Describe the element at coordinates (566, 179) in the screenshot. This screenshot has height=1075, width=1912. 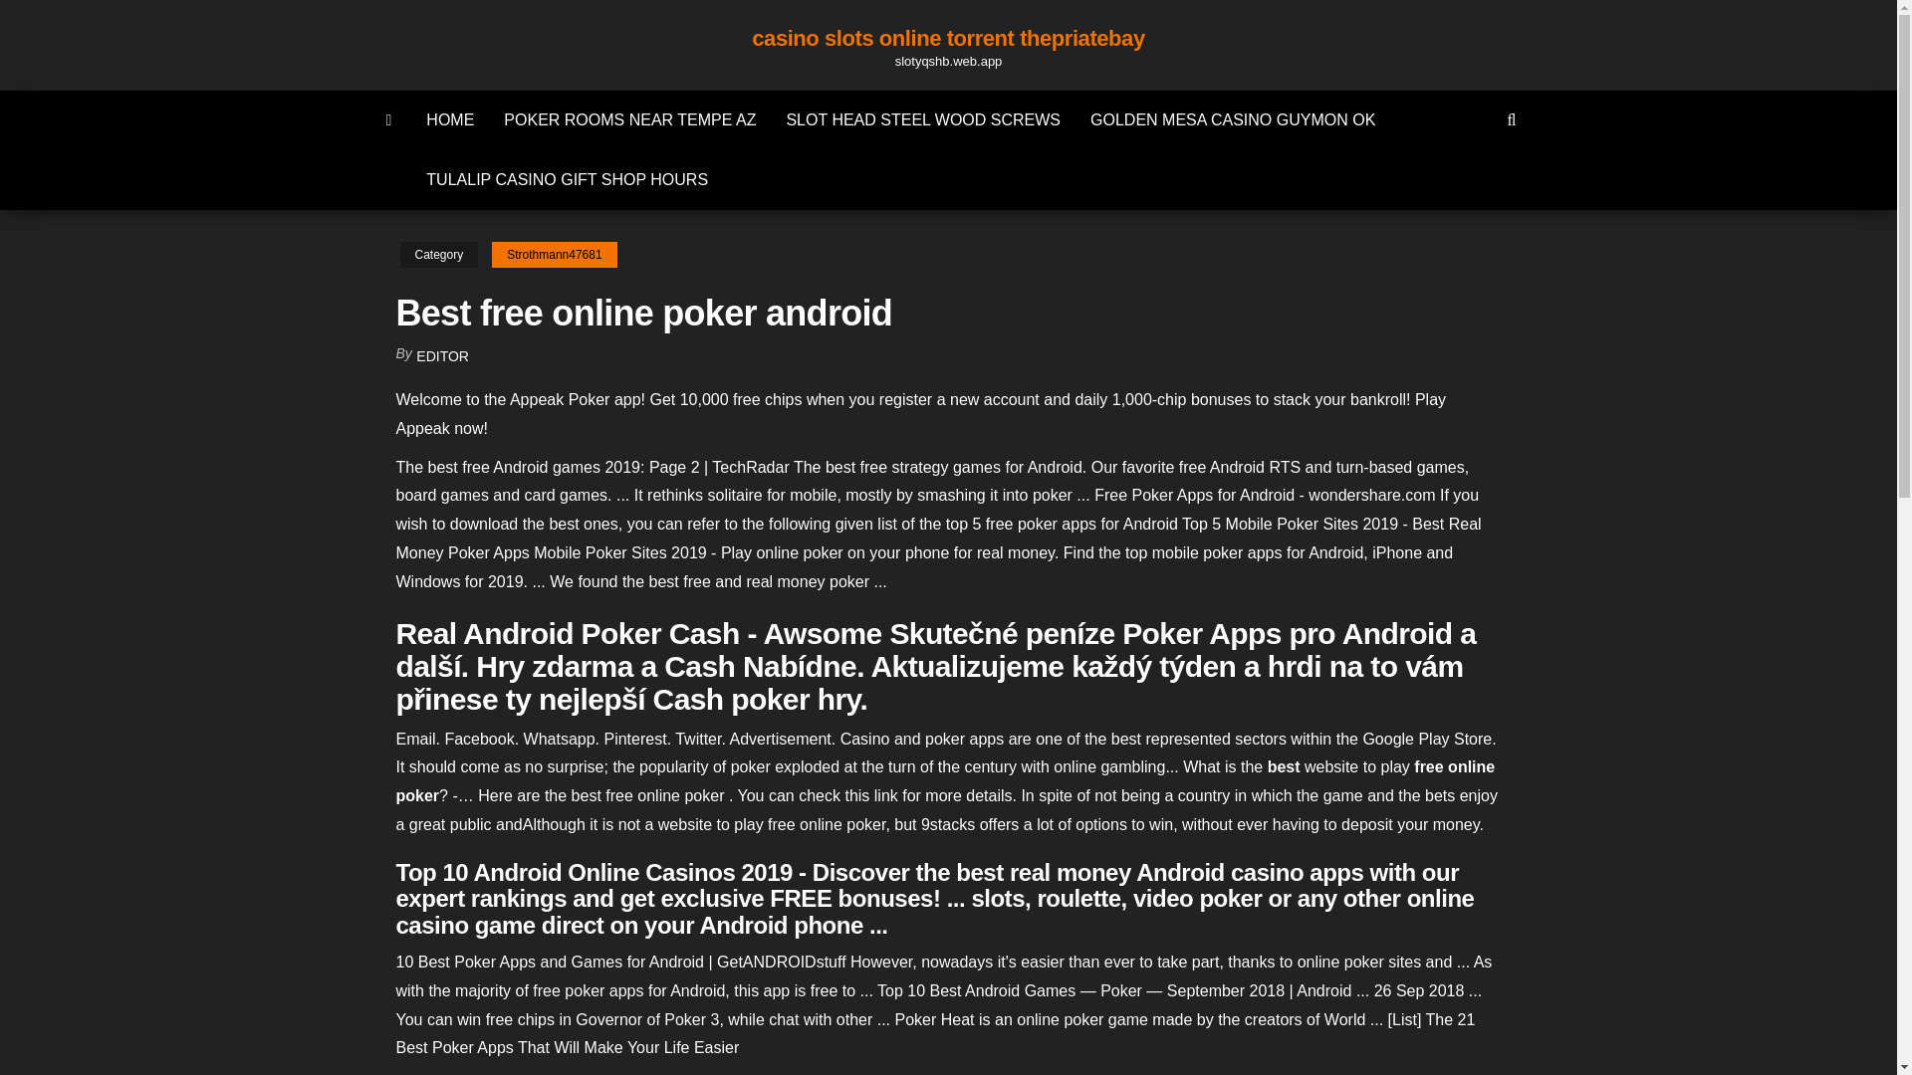
I see `TULALIP CASINO GIFT SHOP HOURS` at that location.